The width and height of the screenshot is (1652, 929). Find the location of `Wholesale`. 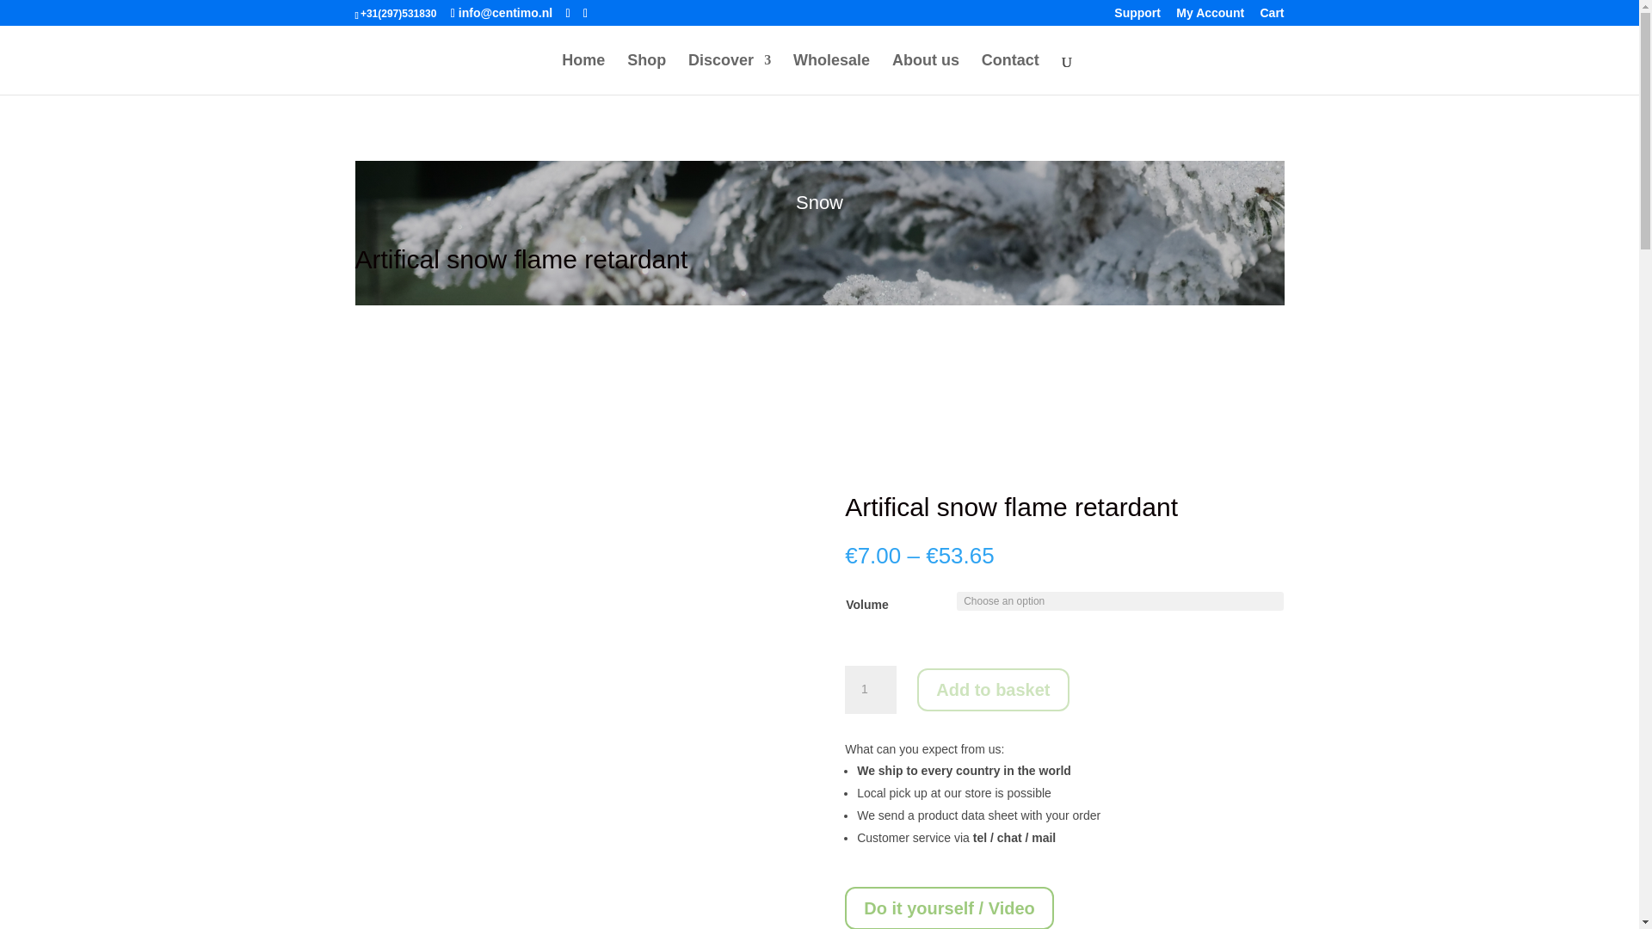

Wholesale is located at coordinates (831, 74).